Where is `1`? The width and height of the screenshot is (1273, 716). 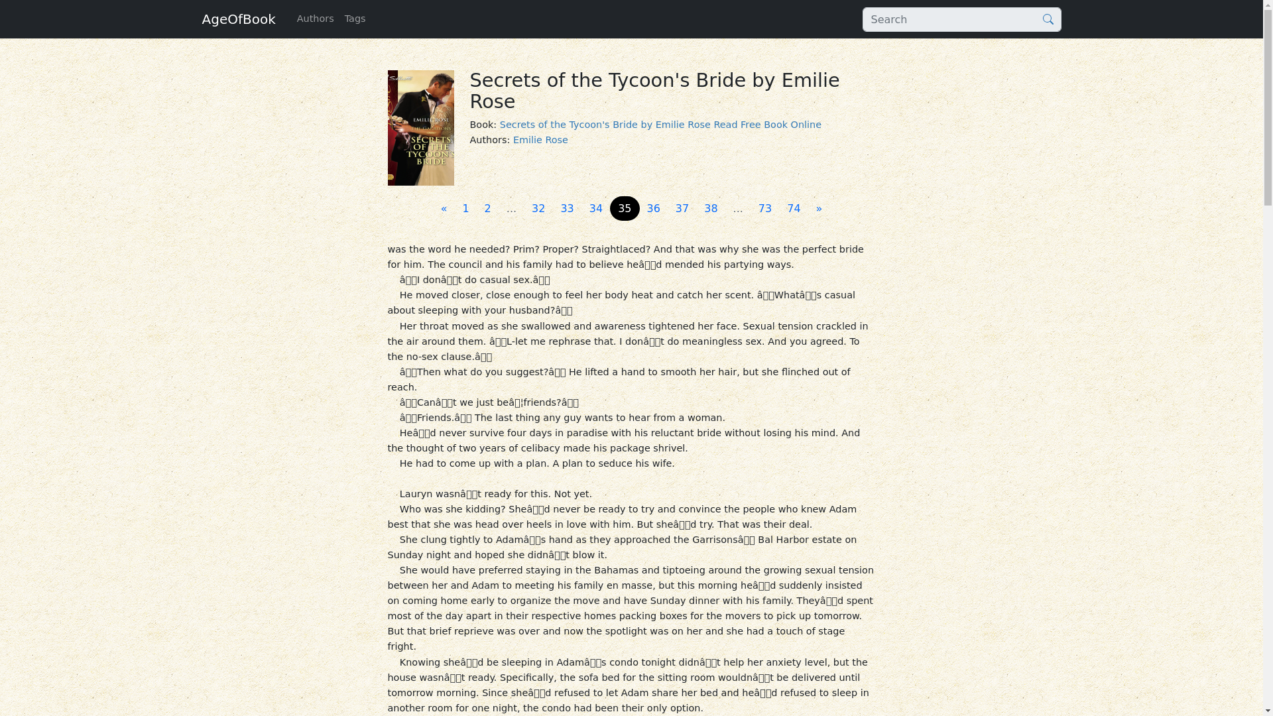 1 is located at coordinates (465, 208).